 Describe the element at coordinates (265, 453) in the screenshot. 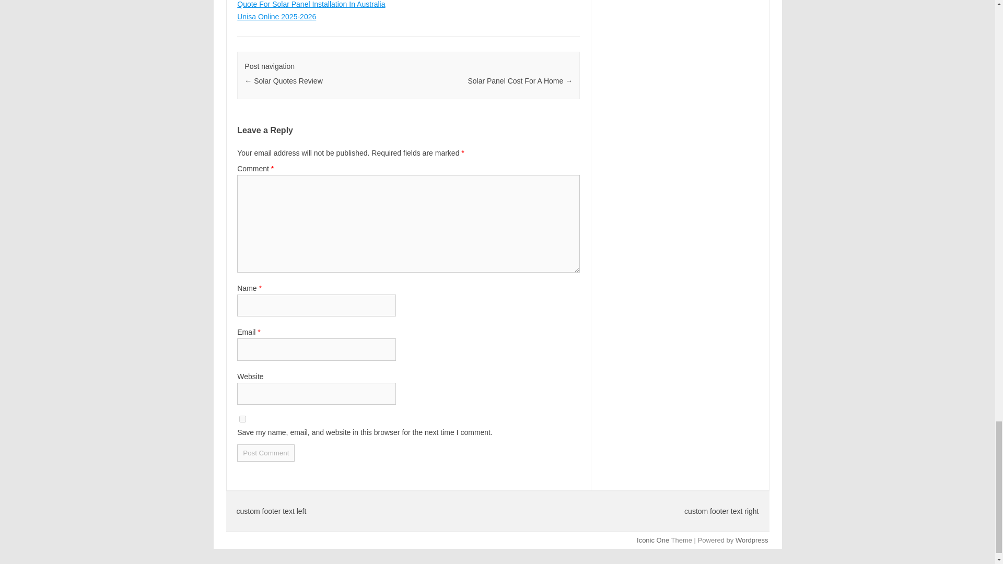

I see `Post Comment` at that location.